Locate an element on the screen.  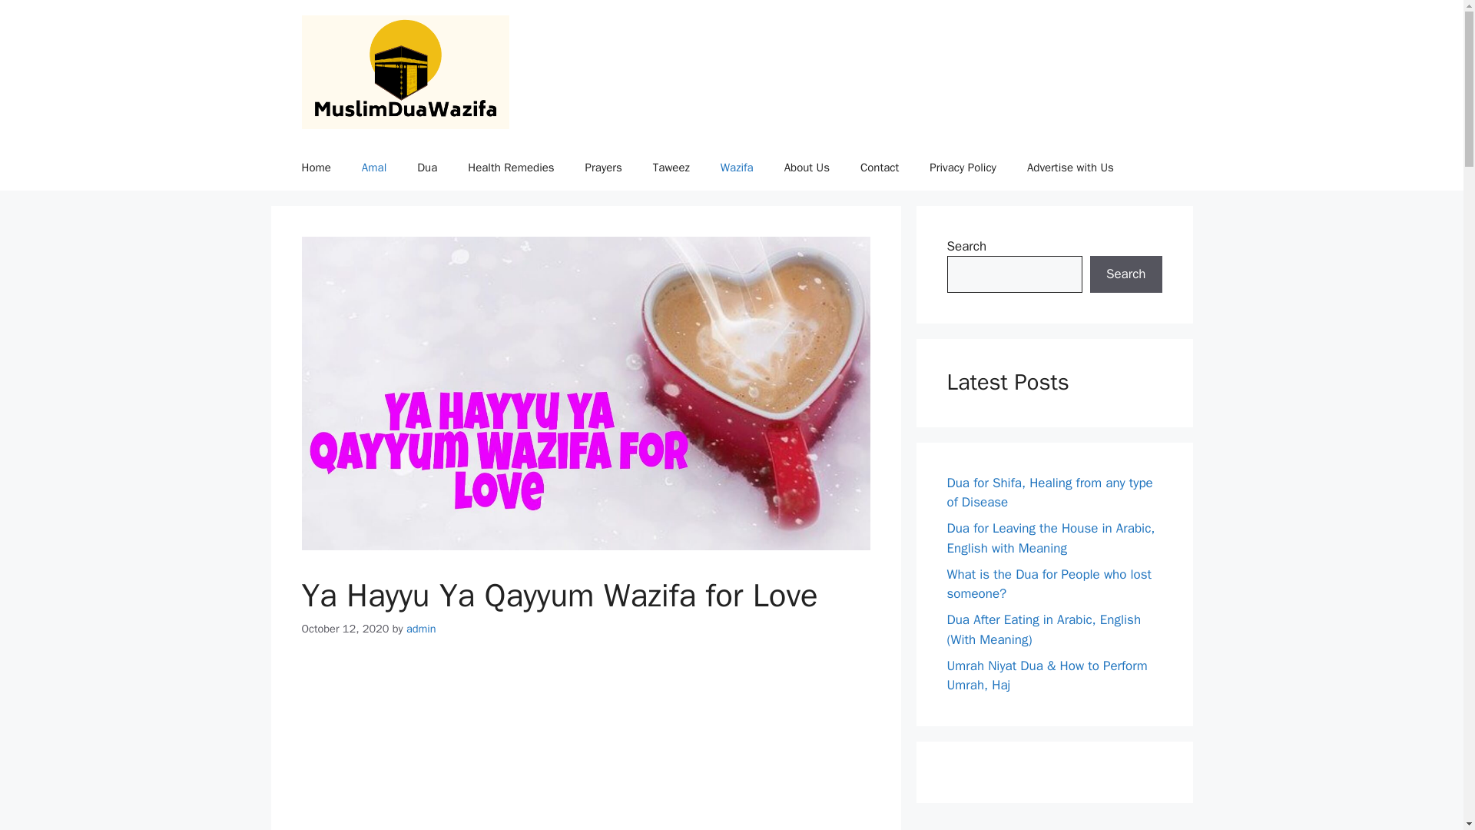
Advertise with Us is located at coordinates (1071, 168).